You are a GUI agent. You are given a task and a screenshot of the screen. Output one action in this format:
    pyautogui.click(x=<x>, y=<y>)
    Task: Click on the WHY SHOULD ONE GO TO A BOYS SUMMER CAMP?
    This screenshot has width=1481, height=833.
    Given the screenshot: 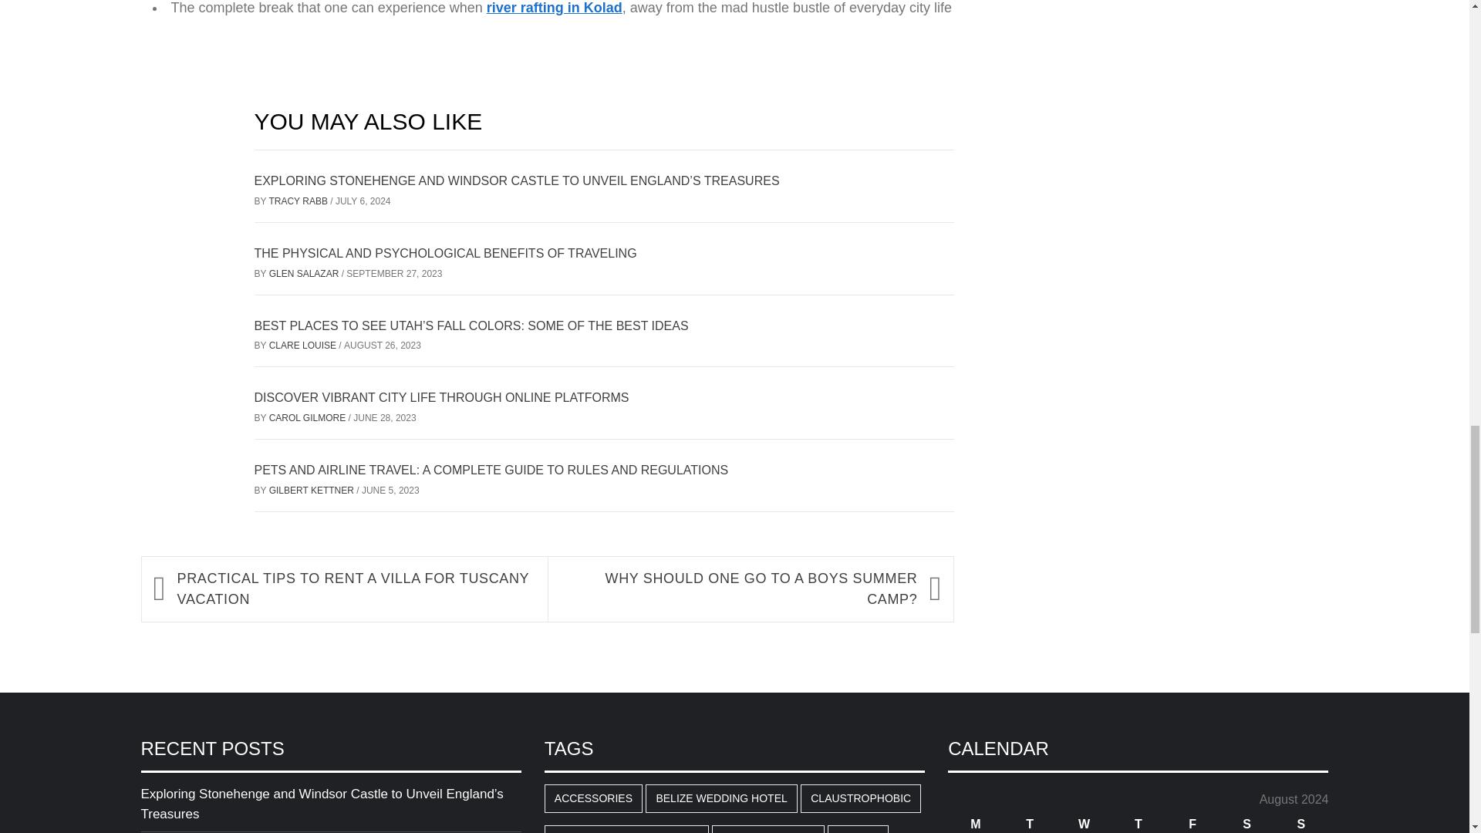 What is the action you would take?
    pyautogui.click(x=739, y=588)
    